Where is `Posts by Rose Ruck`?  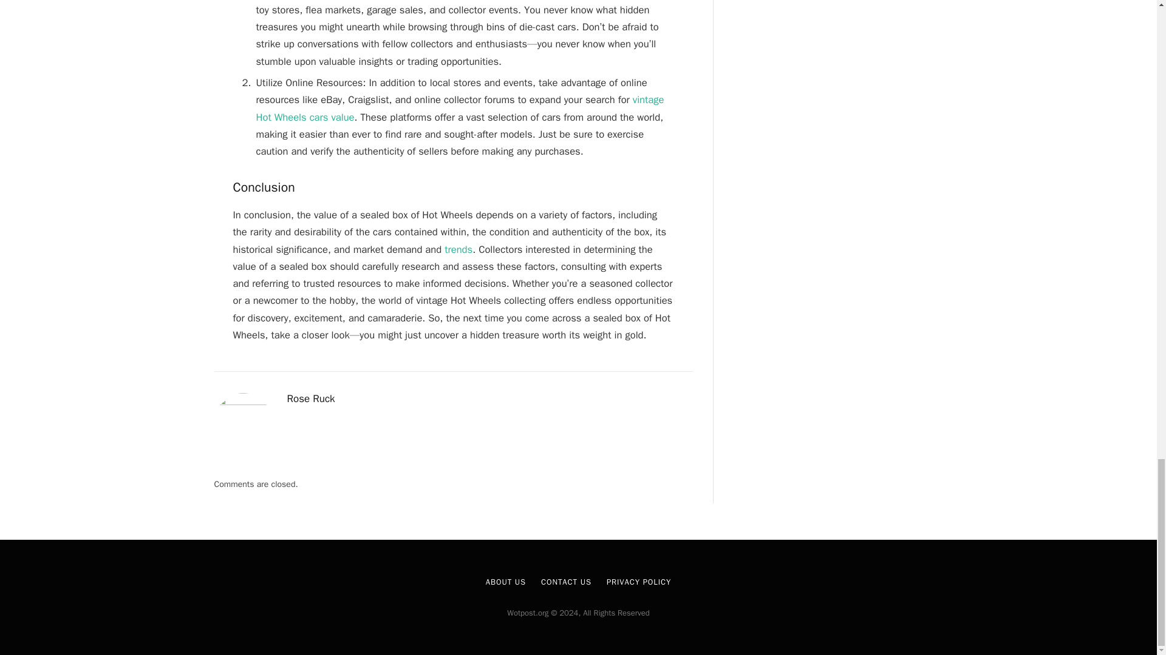 Posts by Rose Ruck is located at coordinates (311, 399).